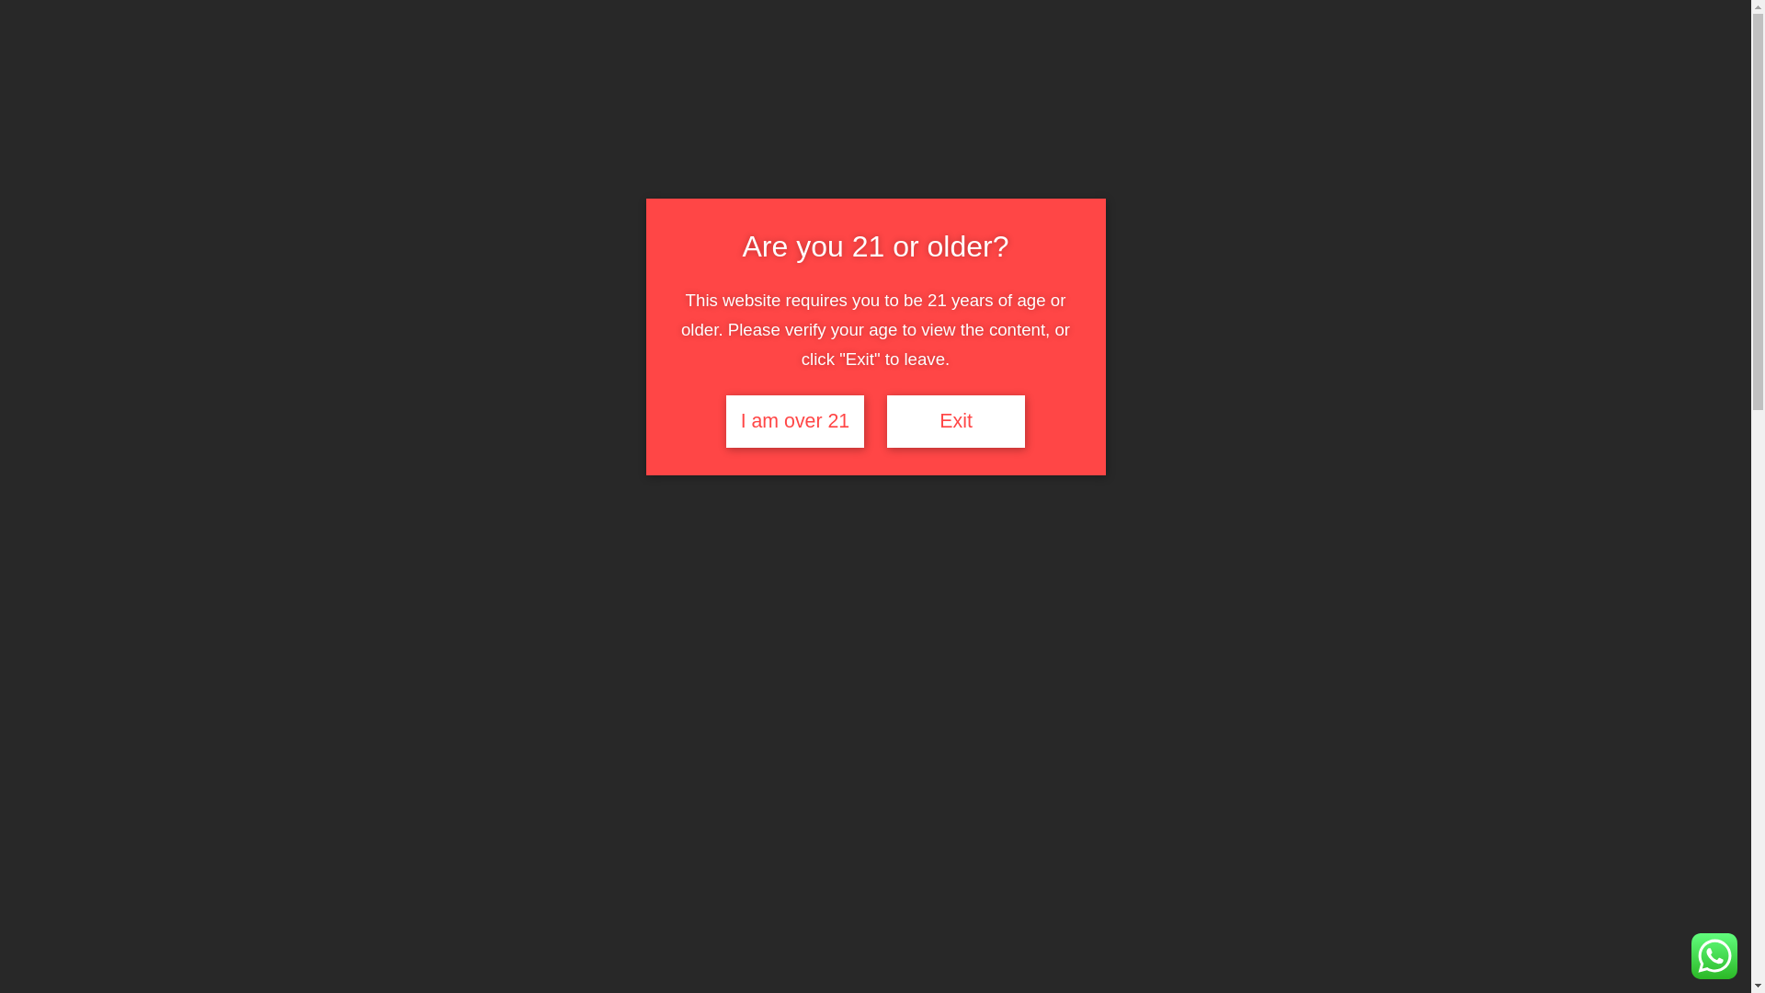 The image size is (1765, 993). I want to click on DRAG-S2-MTL-KIT-COMPLETO-VOOPOO, so click(626, 846).